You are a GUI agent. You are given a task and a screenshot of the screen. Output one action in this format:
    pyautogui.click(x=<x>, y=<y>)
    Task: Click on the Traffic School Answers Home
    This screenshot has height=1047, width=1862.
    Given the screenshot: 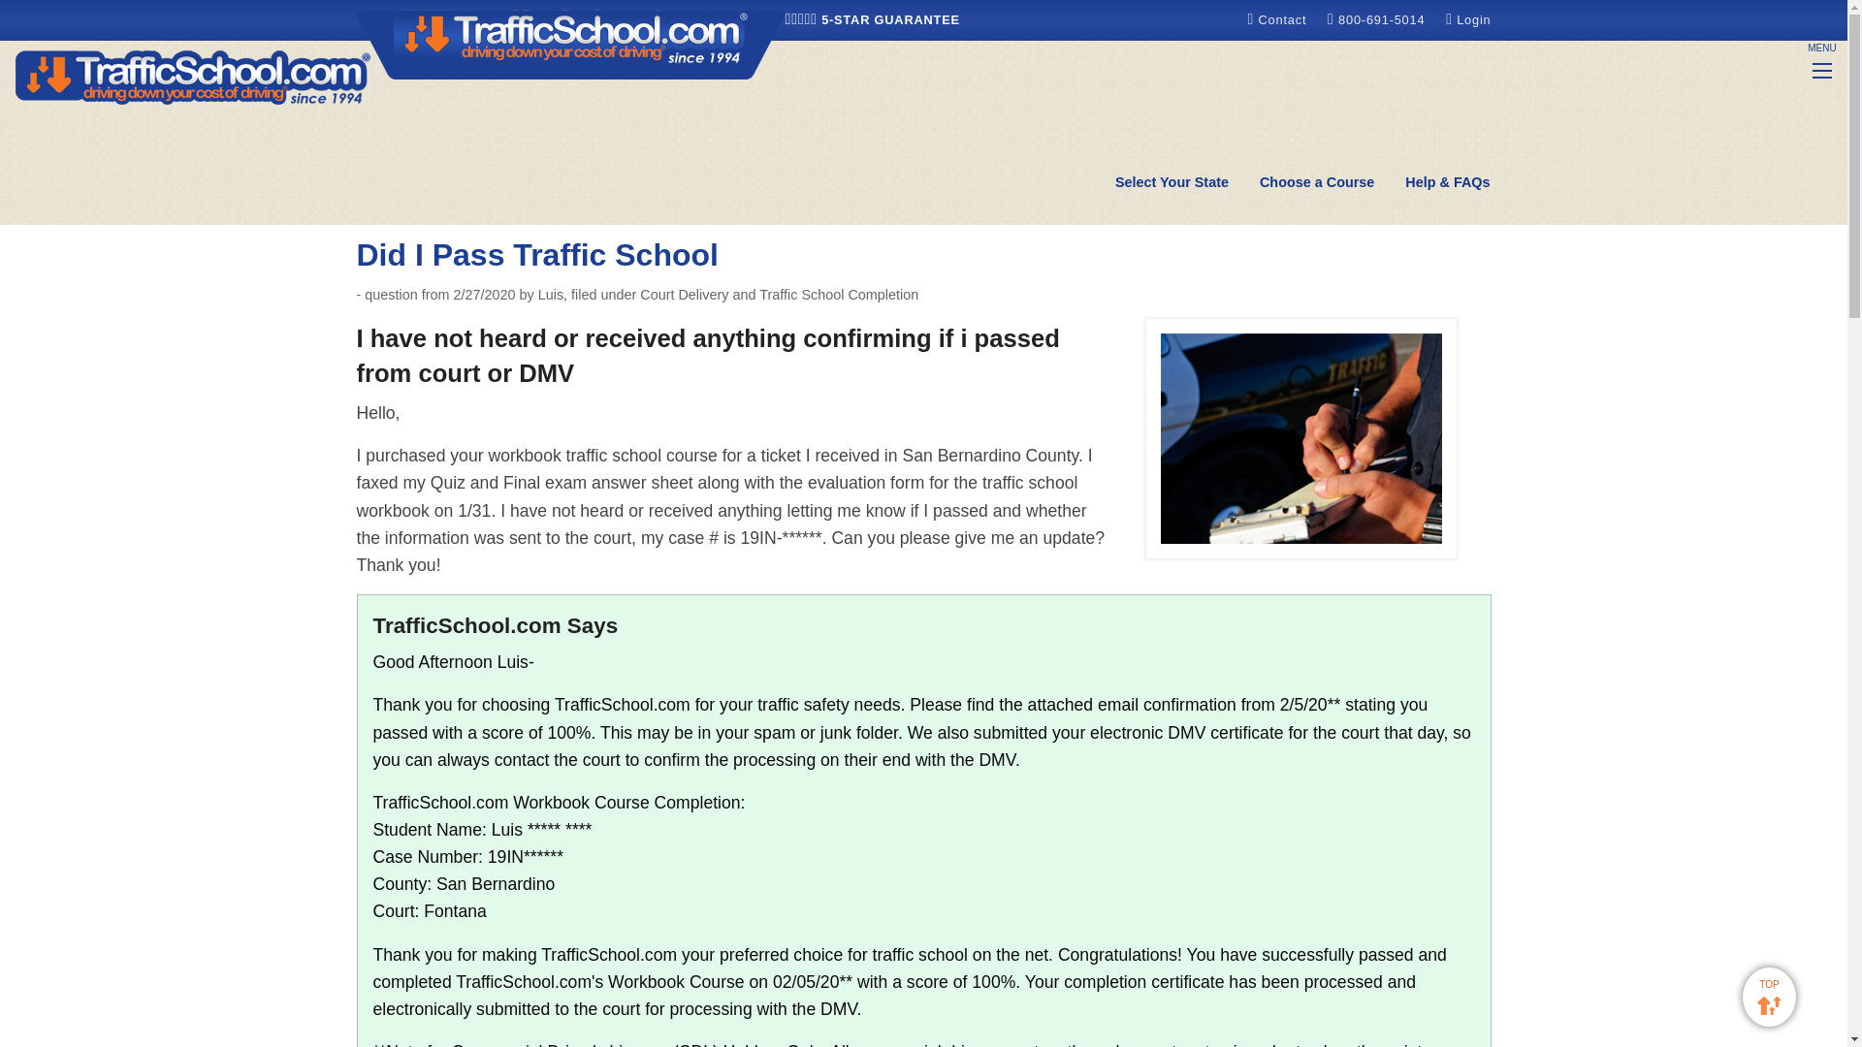 What is the action you would take?
    pyautogui.click(x=519, y=158)
    